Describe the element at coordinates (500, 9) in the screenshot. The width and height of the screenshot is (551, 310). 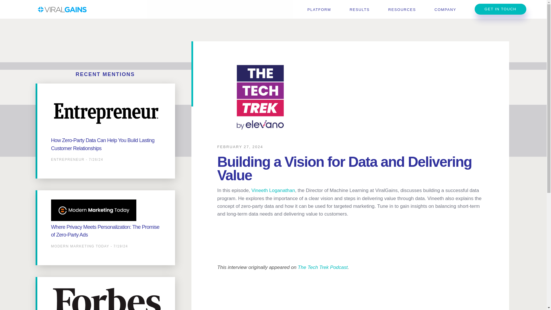
I see `GET IN TOUCH` at that location.